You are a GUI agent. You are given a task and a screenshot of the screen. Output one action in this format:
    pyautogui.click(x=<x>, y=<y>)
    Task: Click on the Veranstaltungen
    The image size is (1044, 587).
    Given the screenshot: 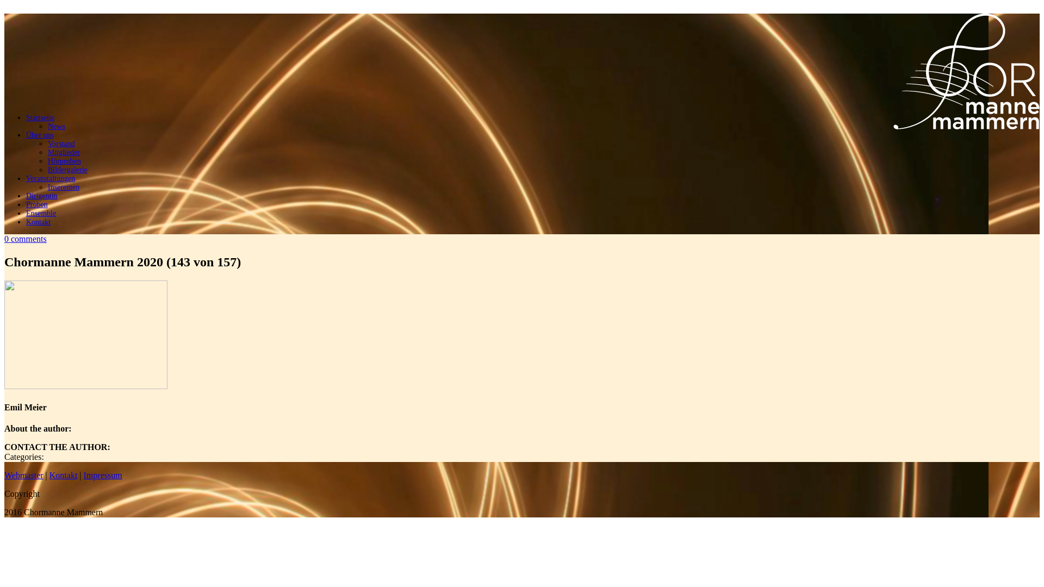 What is the action you would take?
    pyautogui.click(x=51, y=178)
    